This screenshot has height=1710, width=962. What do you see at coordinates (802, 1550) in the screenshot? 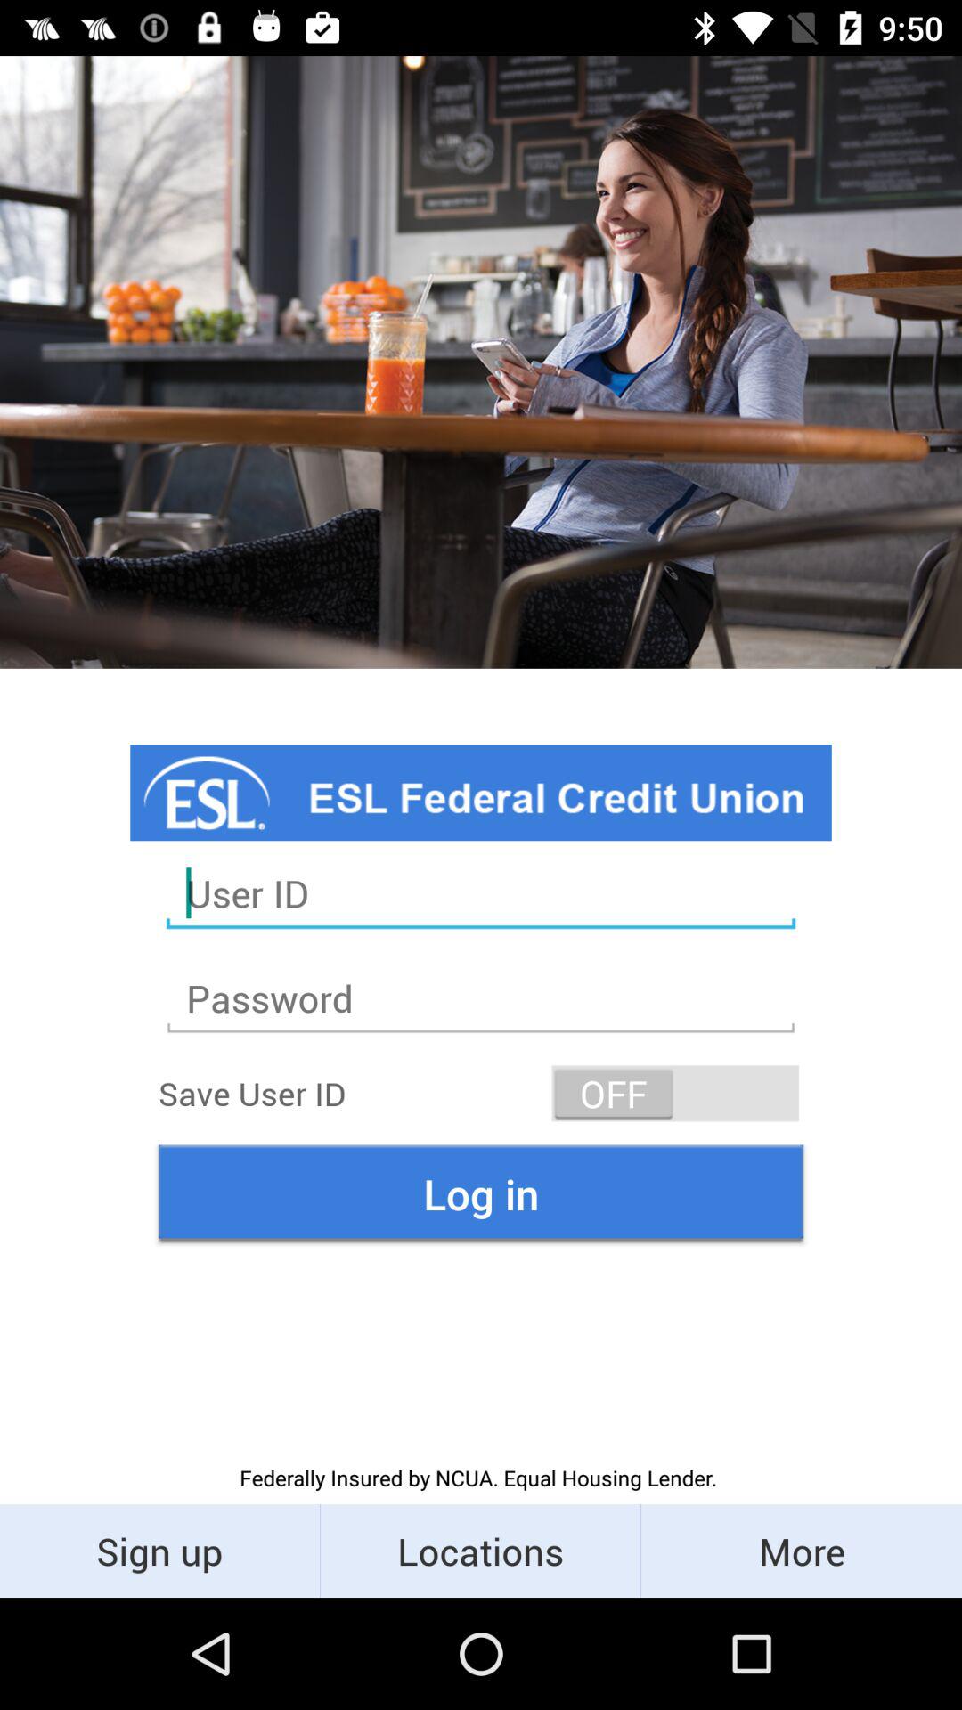
I see `click the item below the federally insured by item` at bounding box center [802, 1550].